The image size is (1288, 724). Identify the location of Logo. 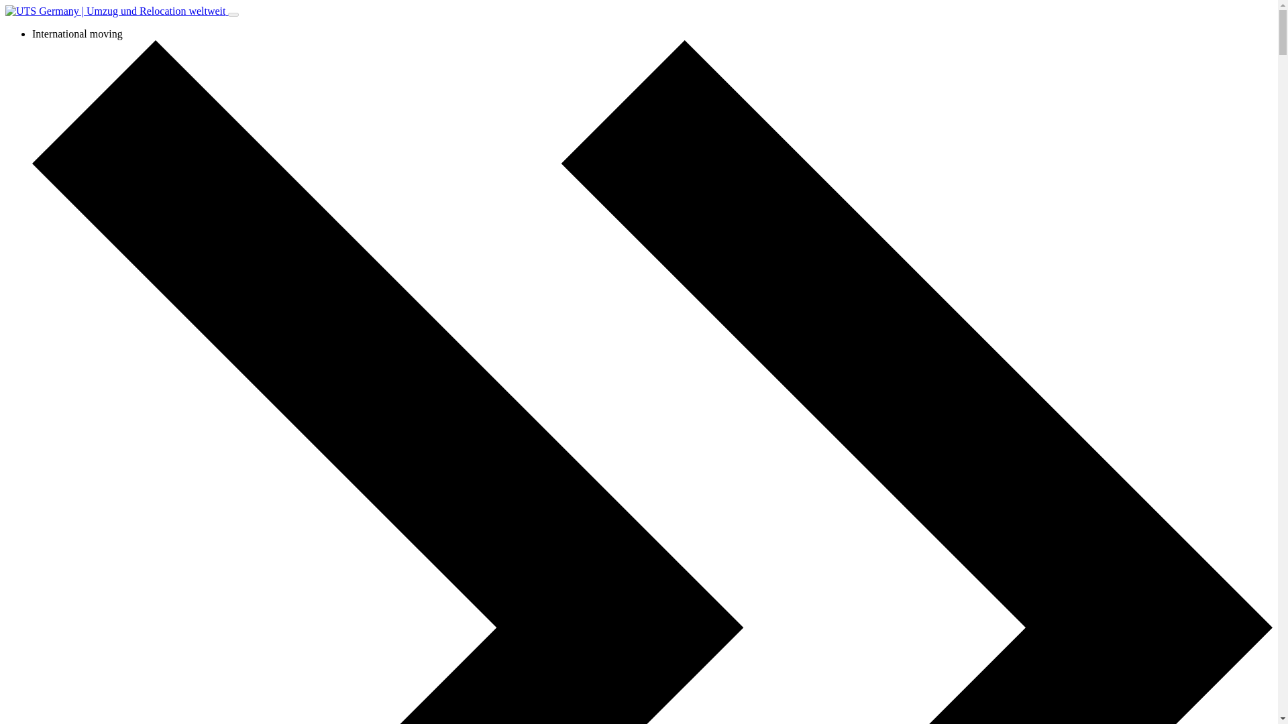
(116, 11).